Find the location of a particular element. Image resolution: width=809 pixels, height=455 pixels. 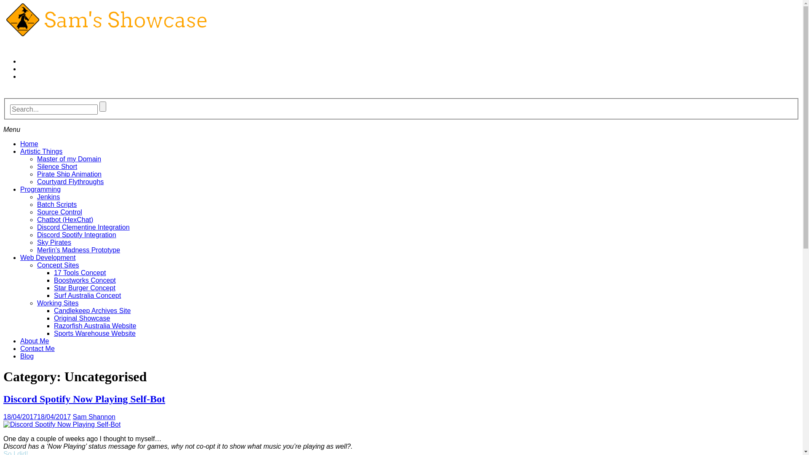

17 Tools Concept is located at coordinates (80, 273).